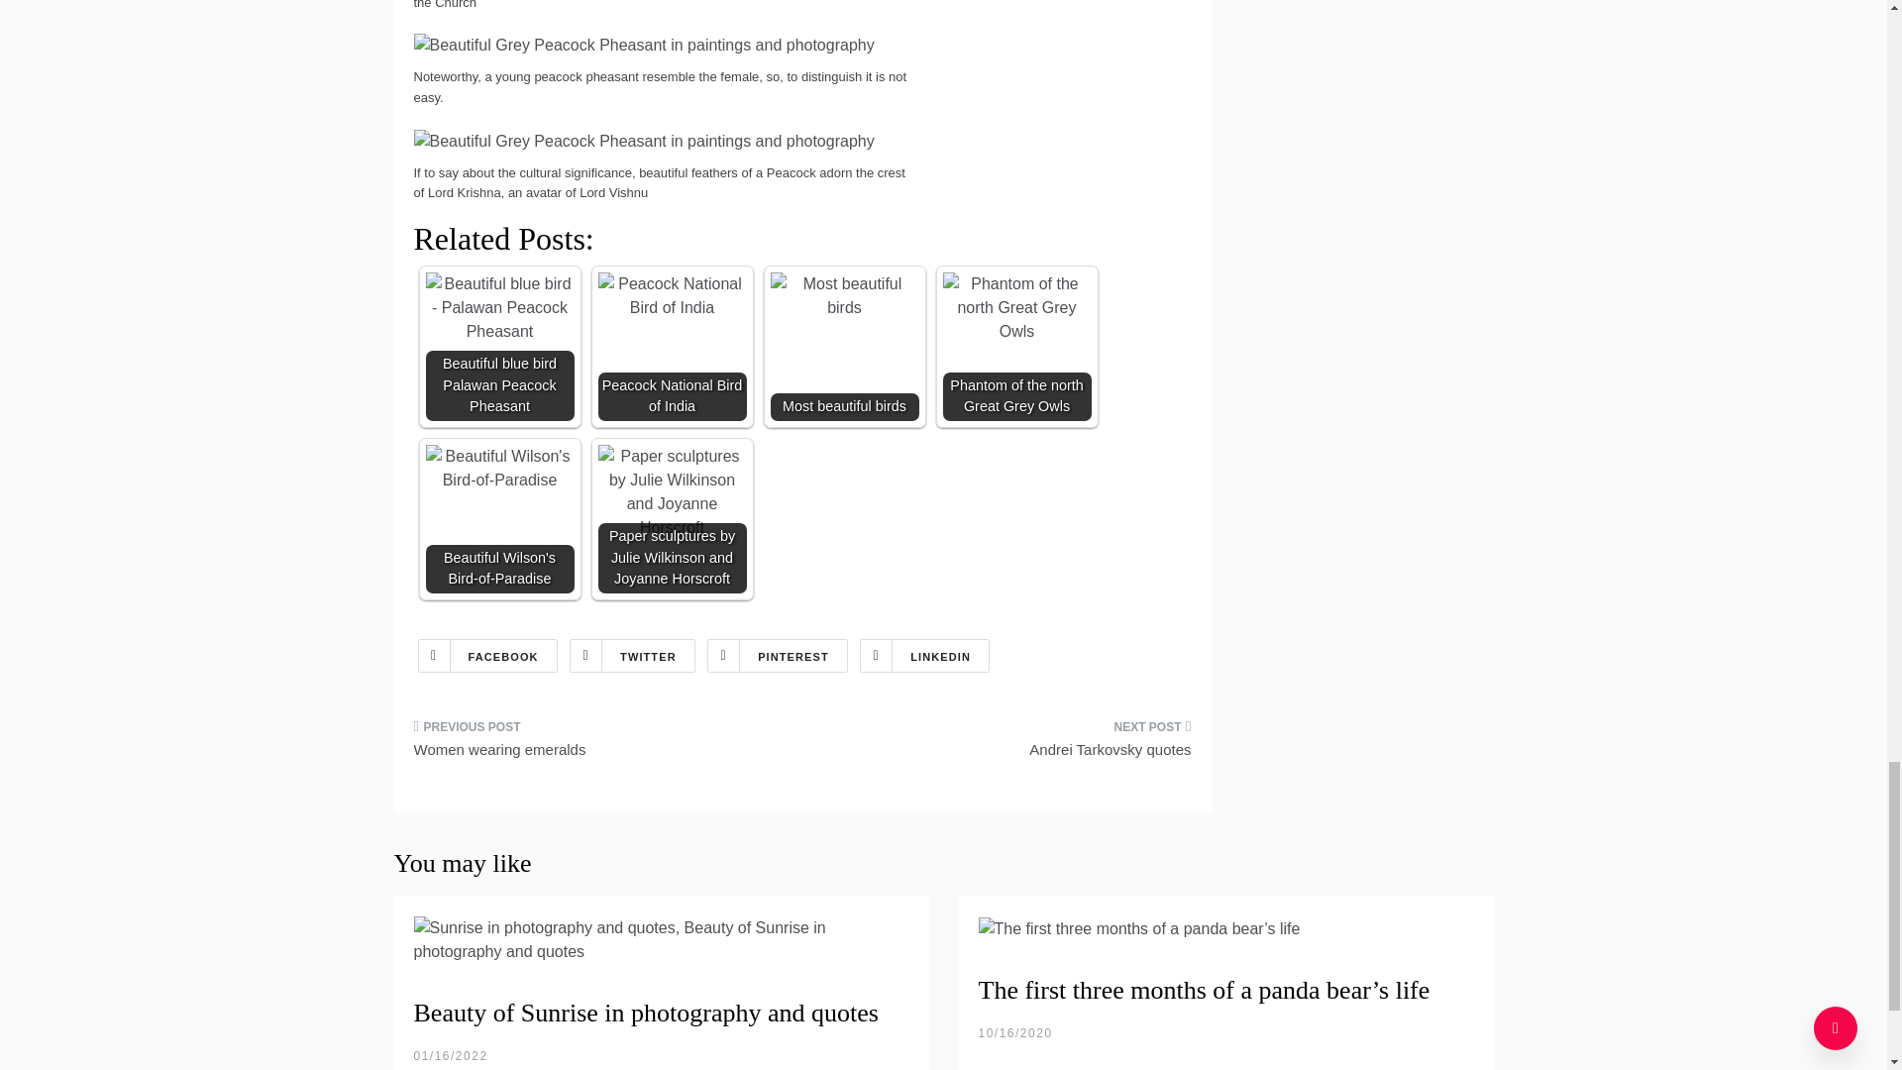  Describe the element at coordinates (499, 347) in the screenshot. I see `Beautiful blue bird Palawan Peacock Pheasant` at that location.